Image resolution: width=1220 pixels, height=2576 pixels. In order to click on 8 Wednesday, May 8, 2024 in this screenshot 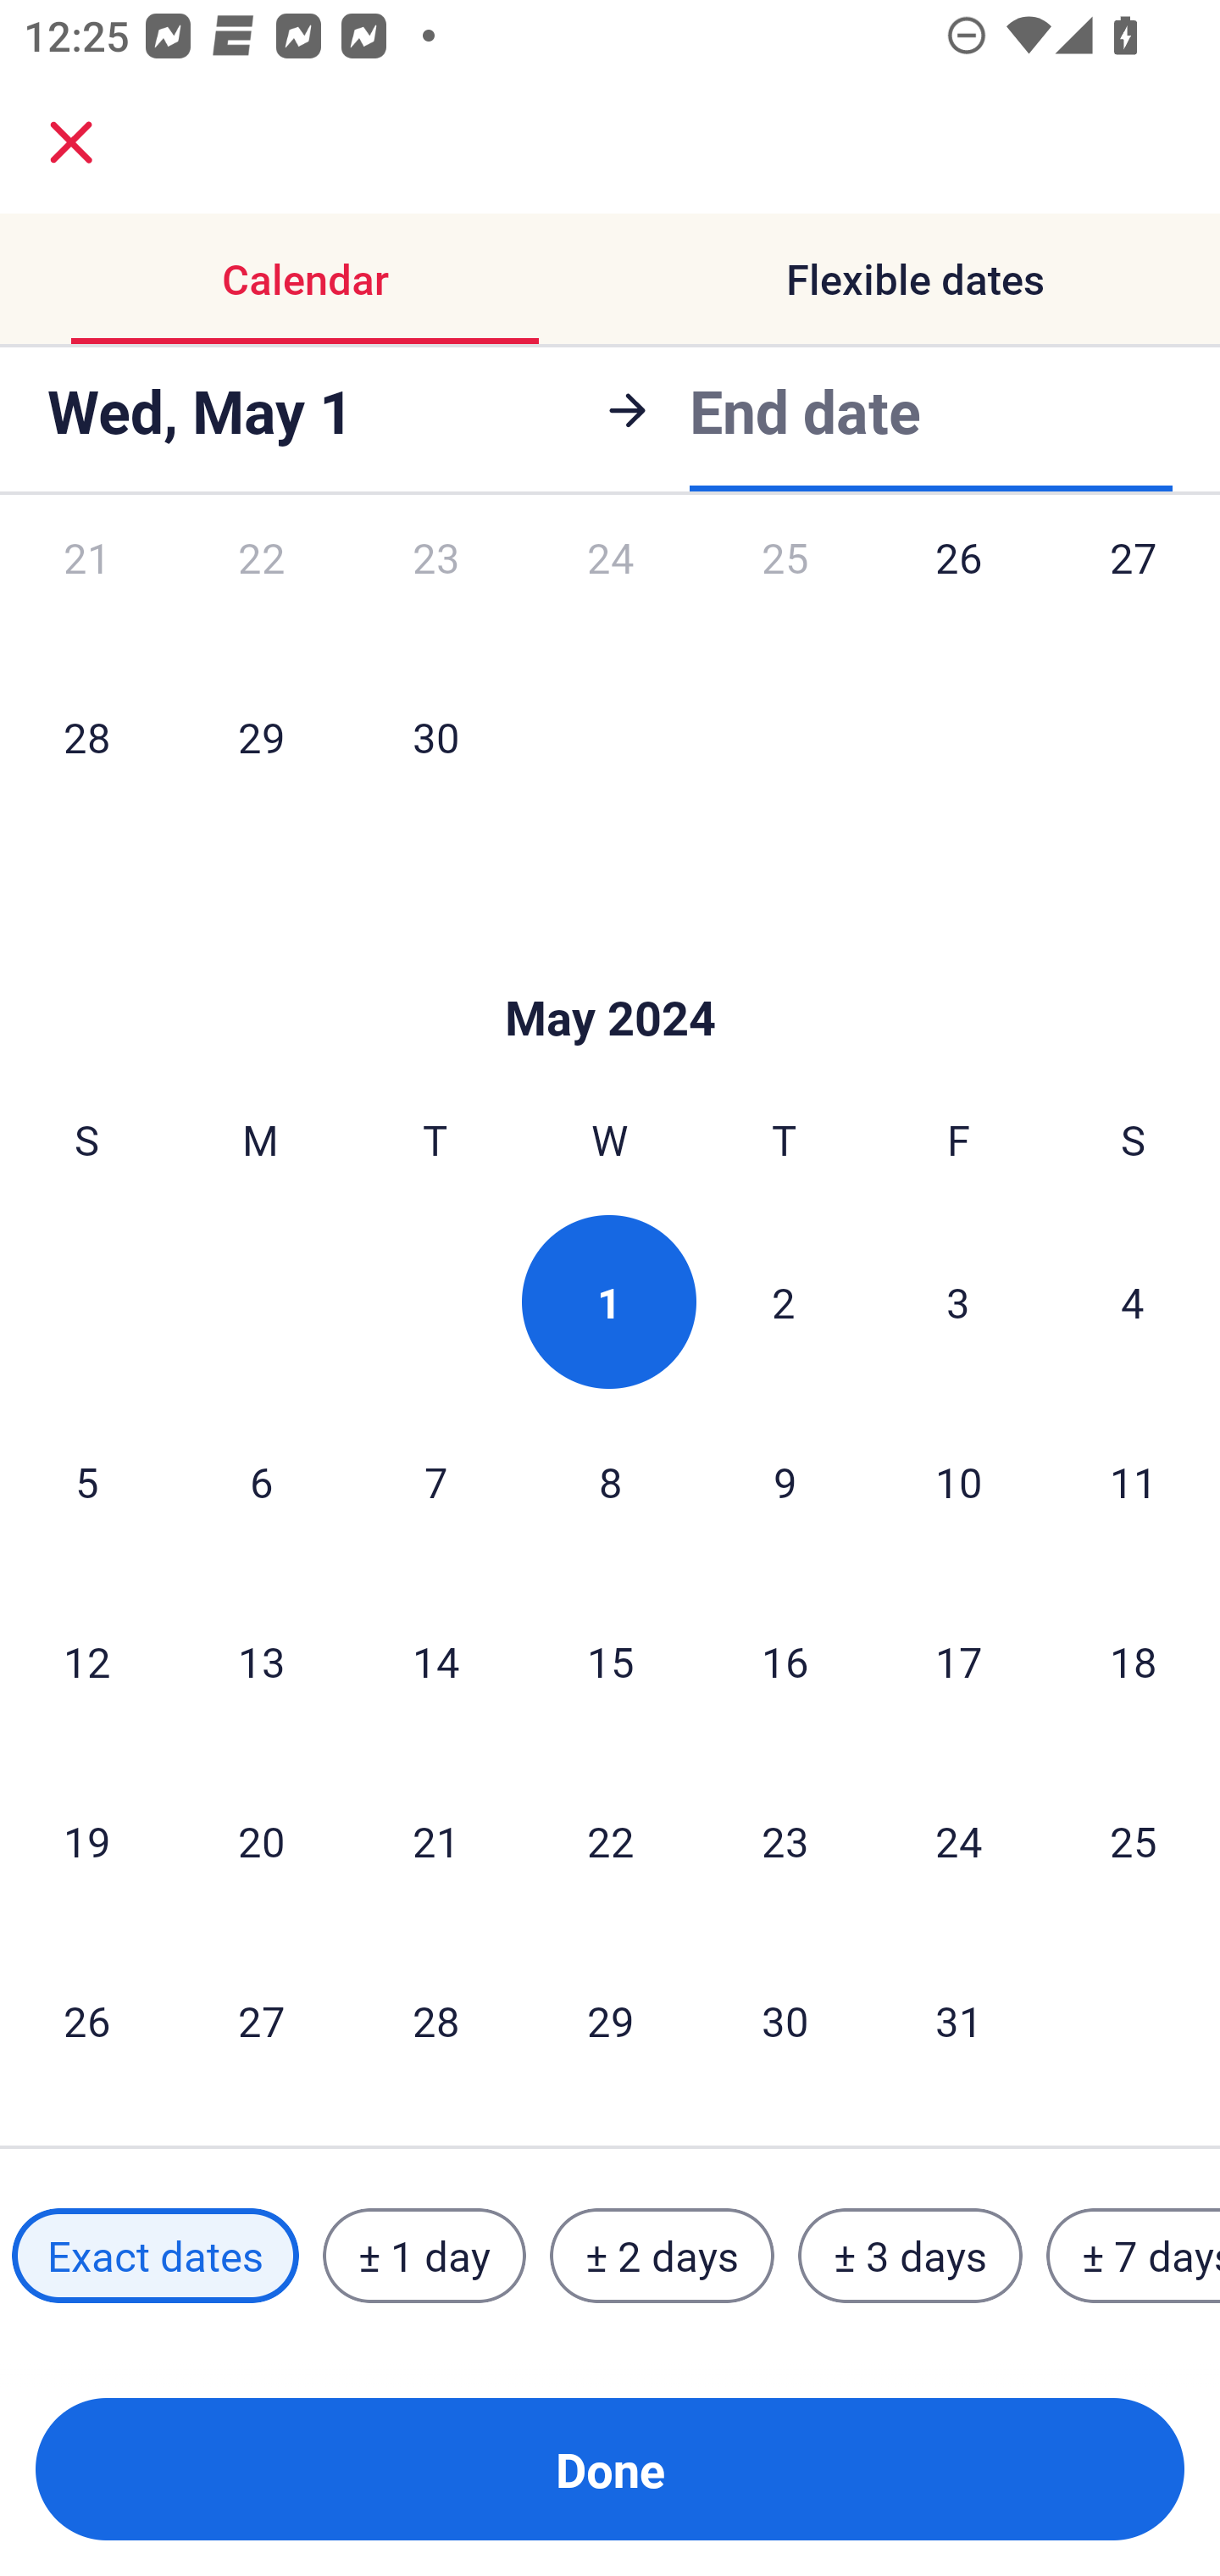, I will do `click(610, 1481)`.